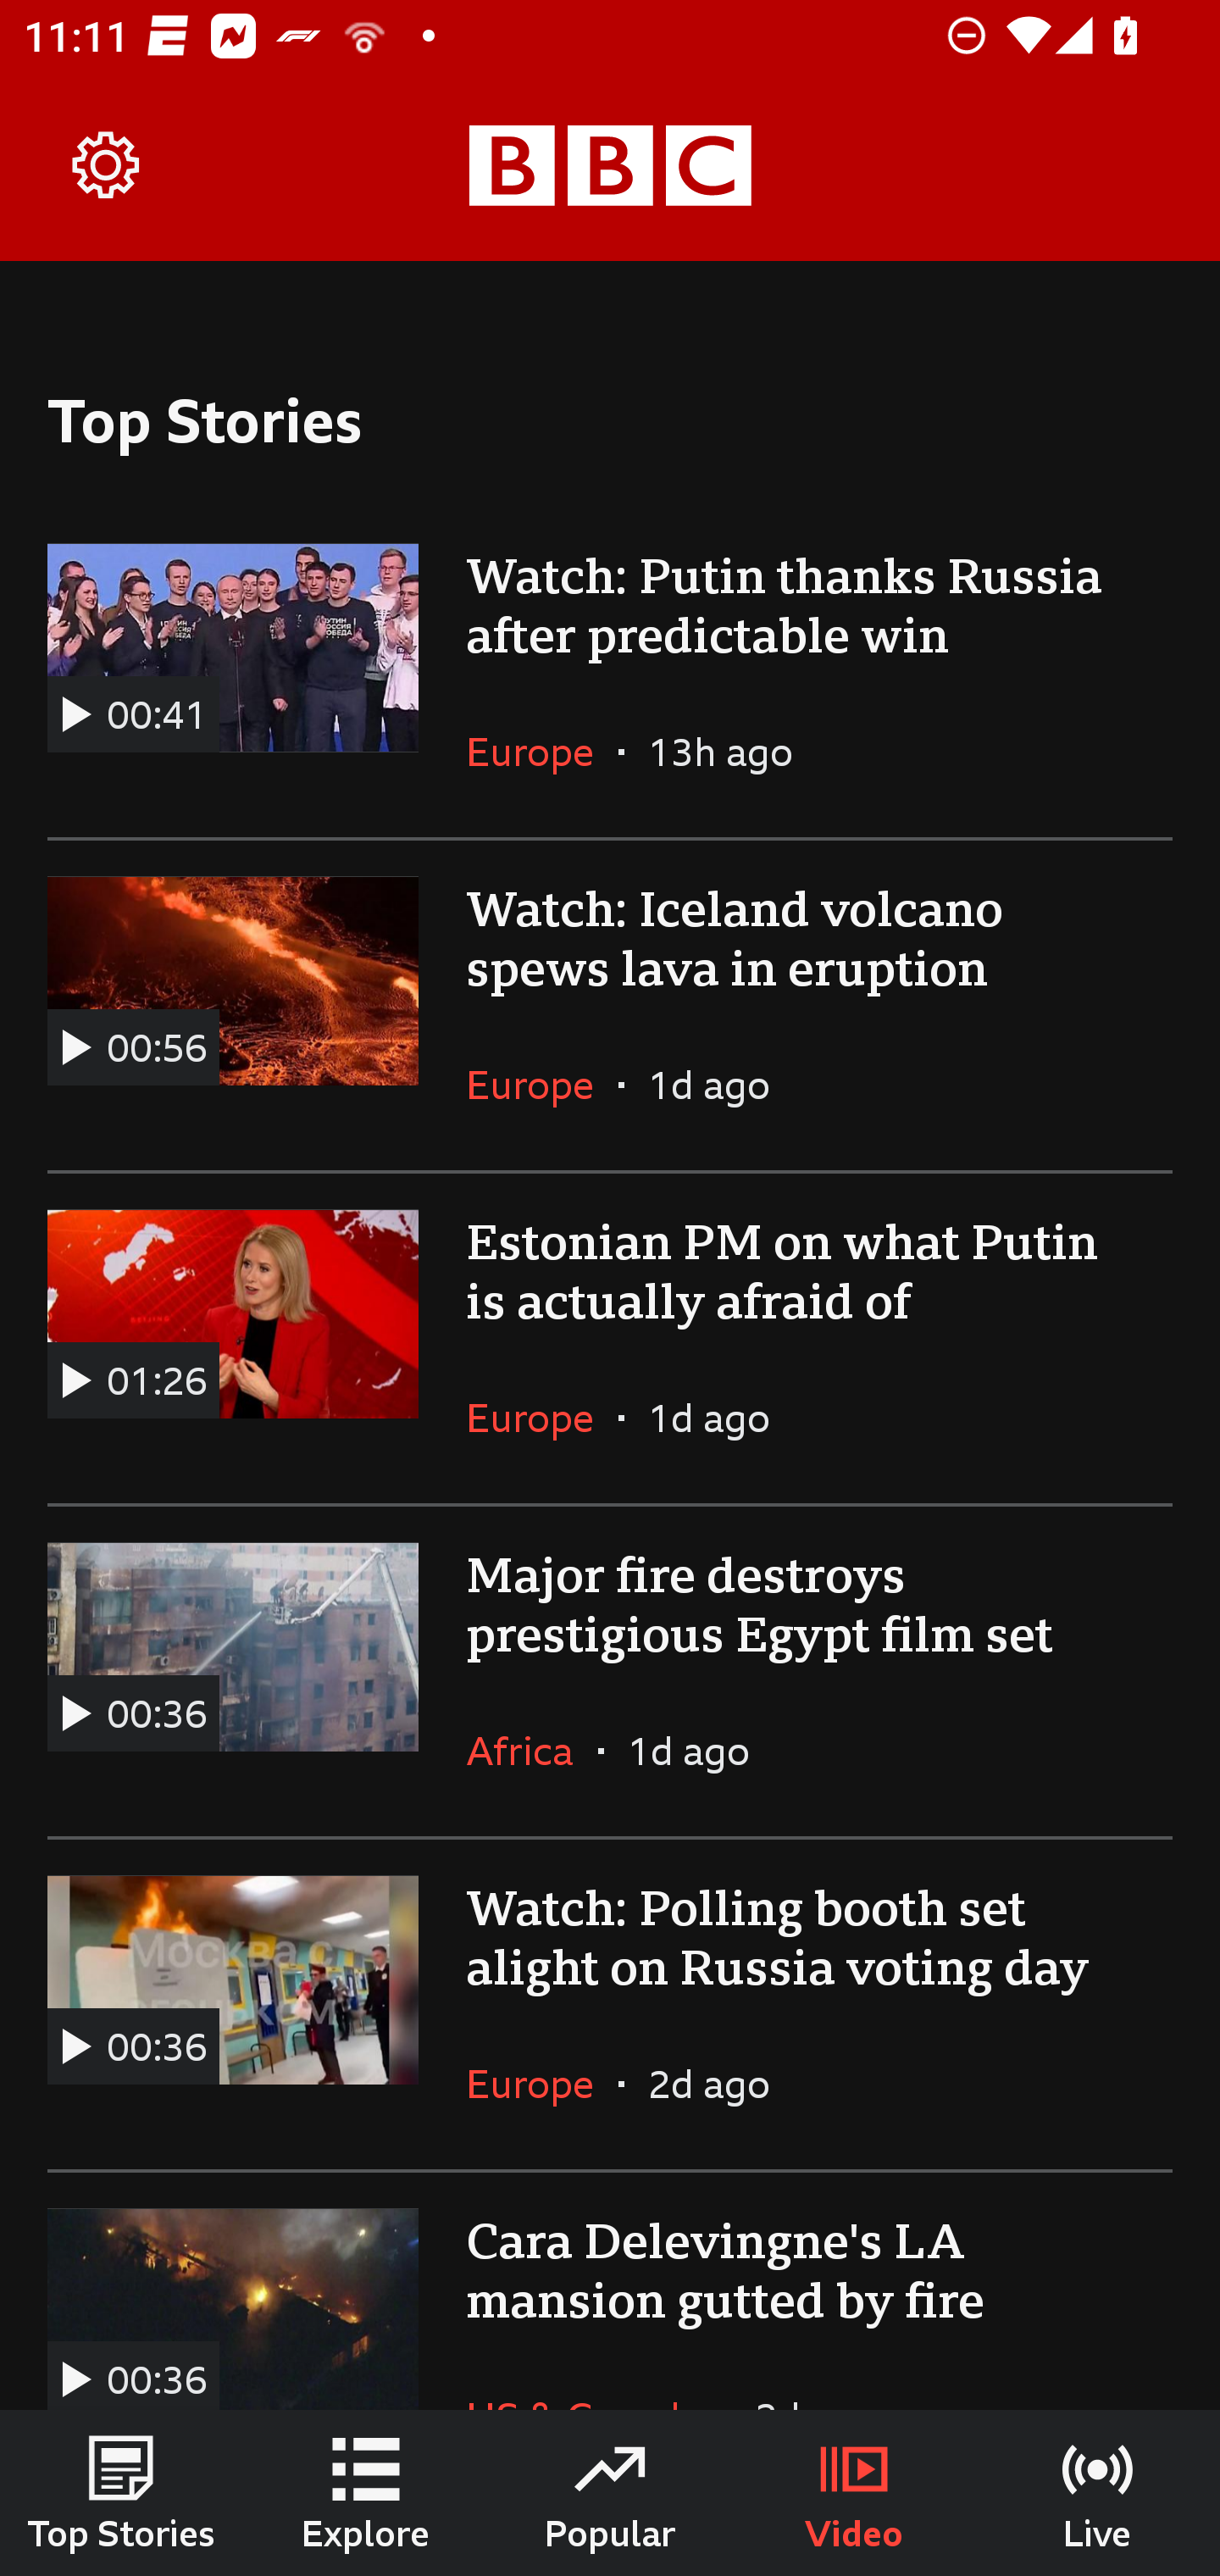  Describe the element at coordinates (542, 752) in the screenshot. I see `Europe In the section Europe` at that location.